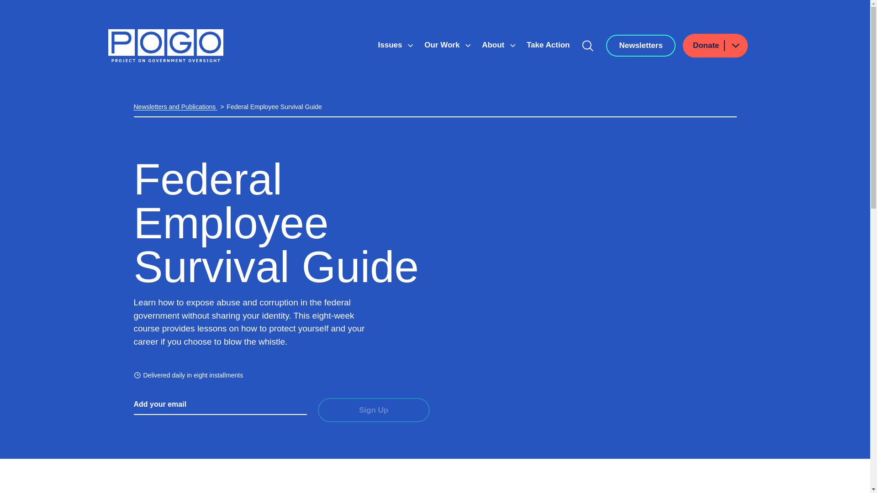 This screenshot has height=493, width=877. I want to click on About, so click(494, 45).